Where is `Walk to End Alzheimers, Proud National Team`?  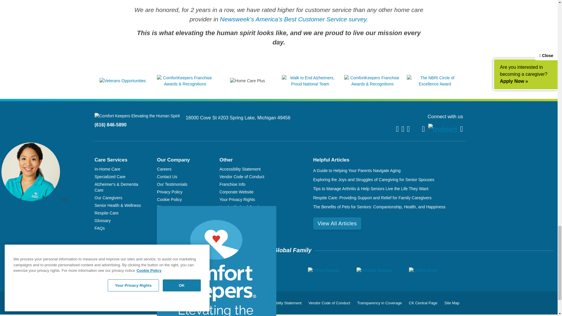
Walk to End Alzheimers, Proud National Team is located at coordinates (310, 84).